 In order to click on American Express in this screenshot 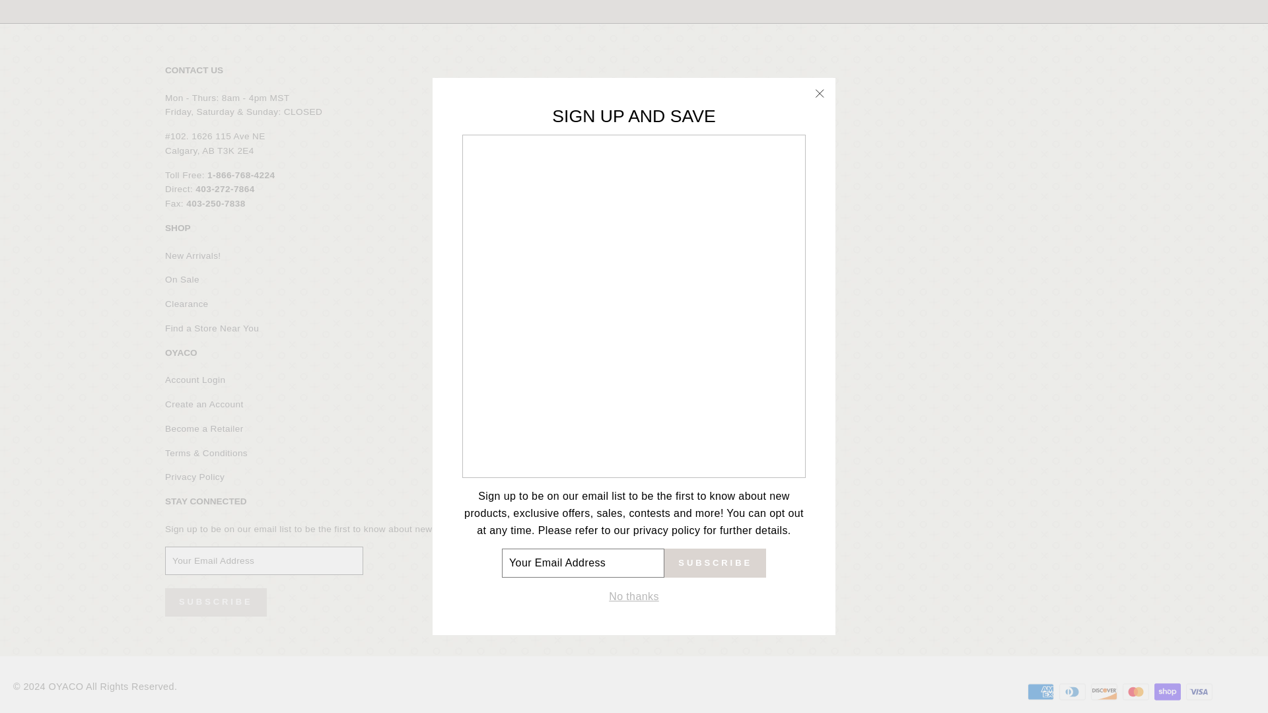, I will do `click(1040, 692)`.